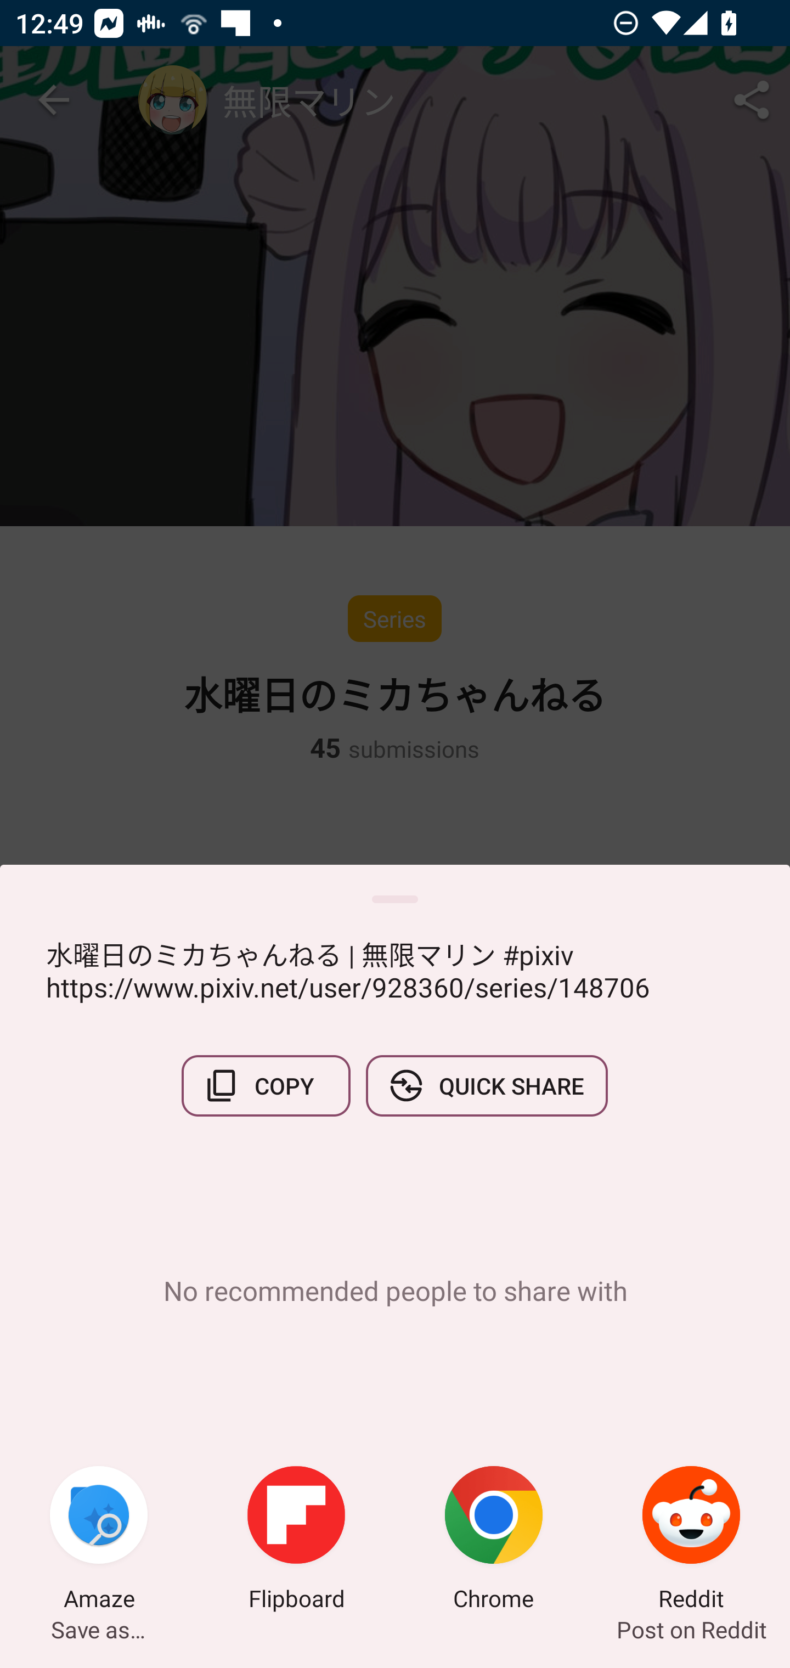 The width and height of the screenshot is (790, 1668). What do you see at coordinates (99, 1541) in the screenshot?
I see `Amaze Save as…` at bounding box center [99, 1541].